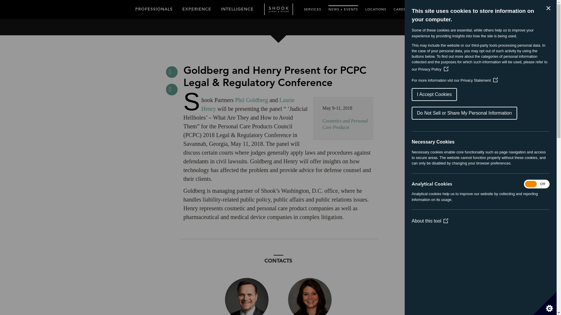 This screenshot has width=561, height=315. I want to click on I Accept Cookies, so click(458, 94).